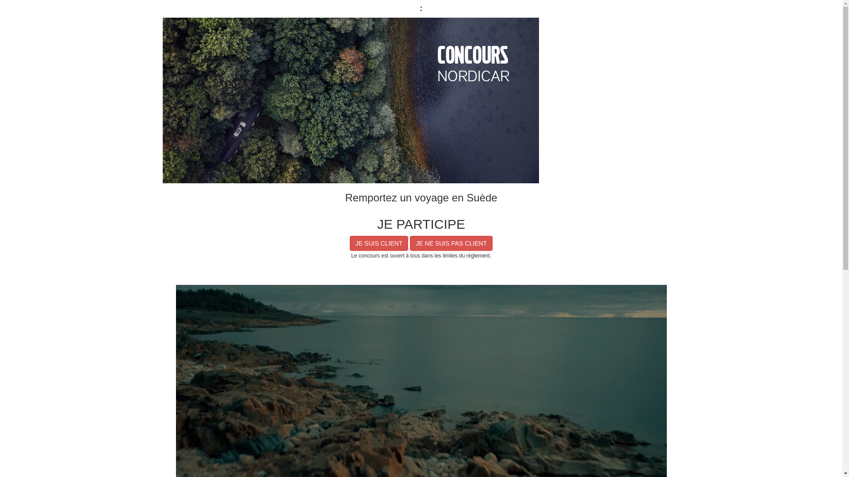 The height and width of the screenshot is (477, 849). Describe the element at coordinates (379, 243) in the screenshot. I see `JE SUIS CLIENT` at that location.